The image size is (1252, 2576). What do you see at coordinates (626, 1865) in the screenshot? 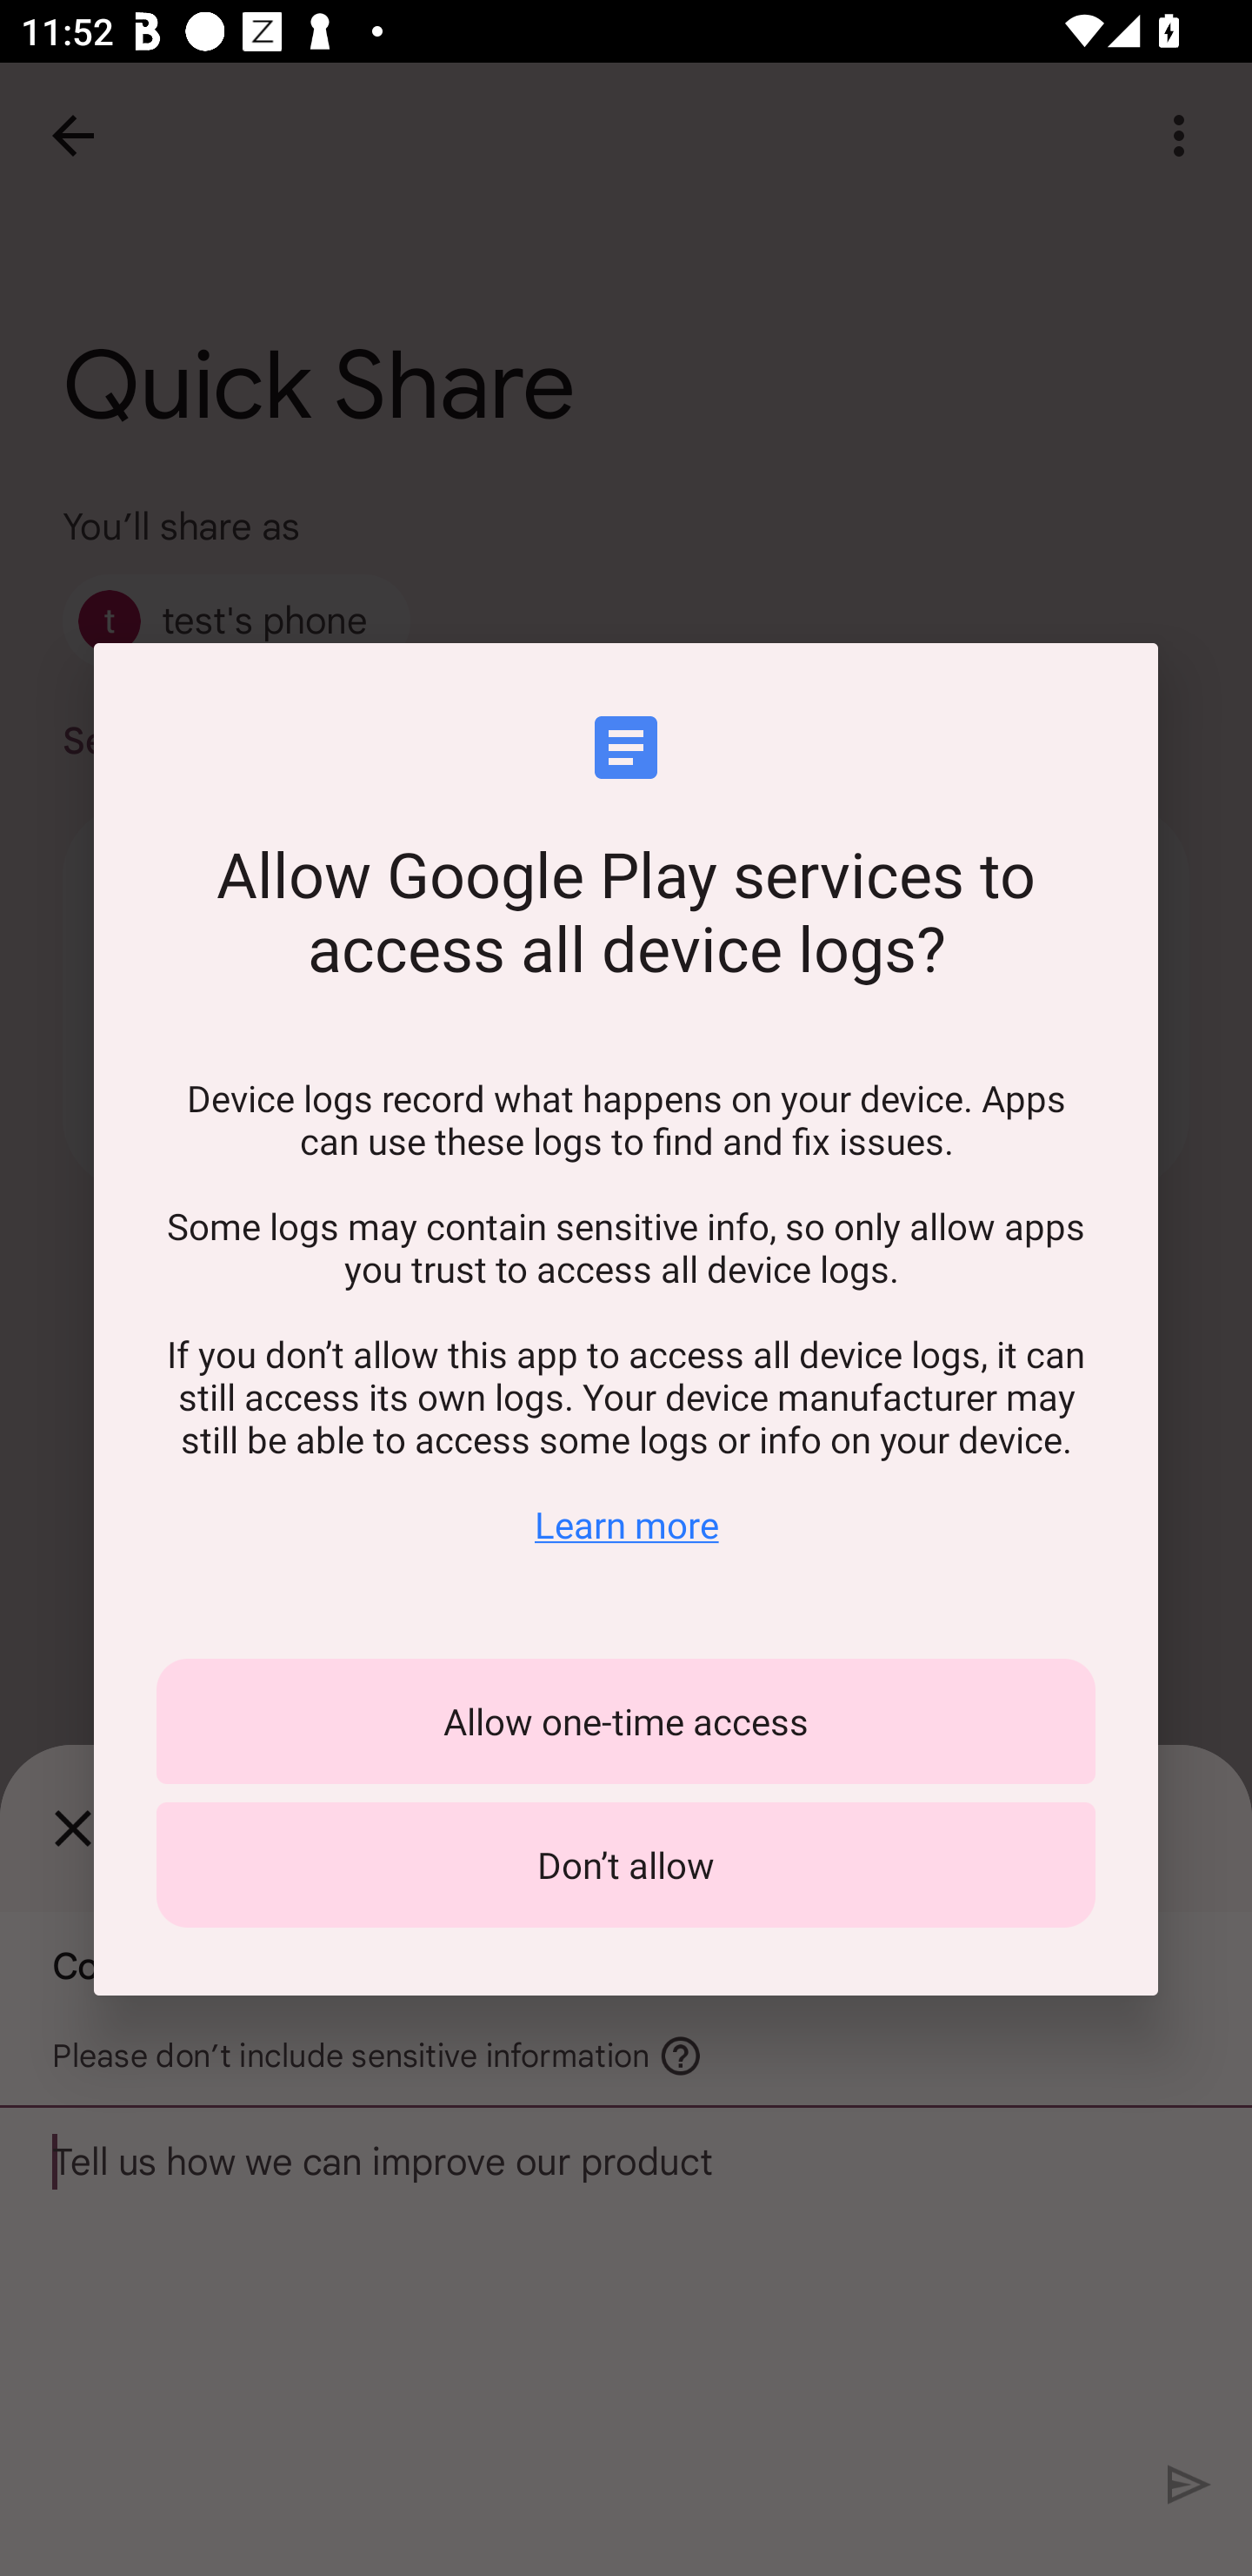
I see `Don’t allow` at bounding box center [626, 1865].